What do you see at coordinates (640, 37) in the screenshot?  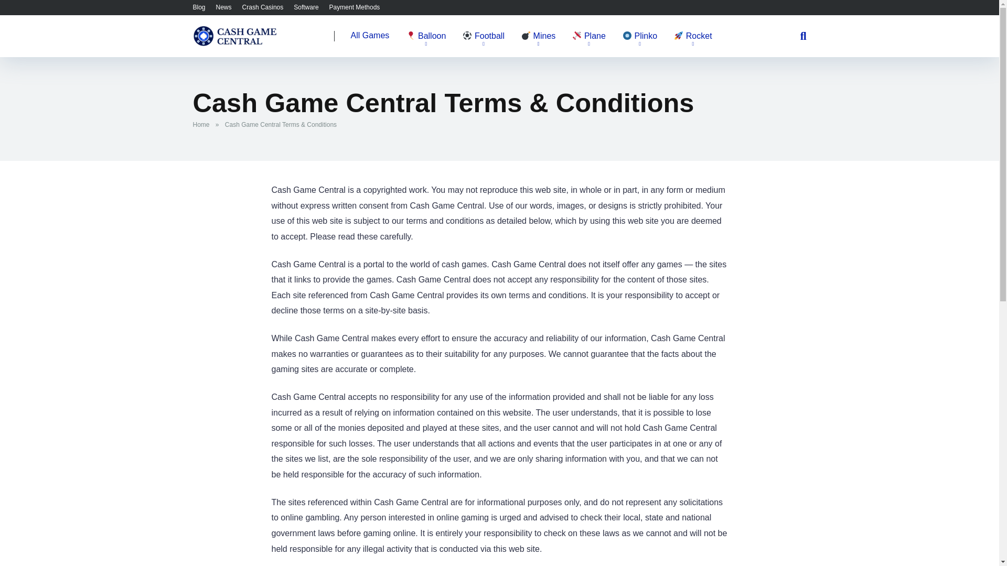 I see `Plinko` at bounding box center [640, 37].